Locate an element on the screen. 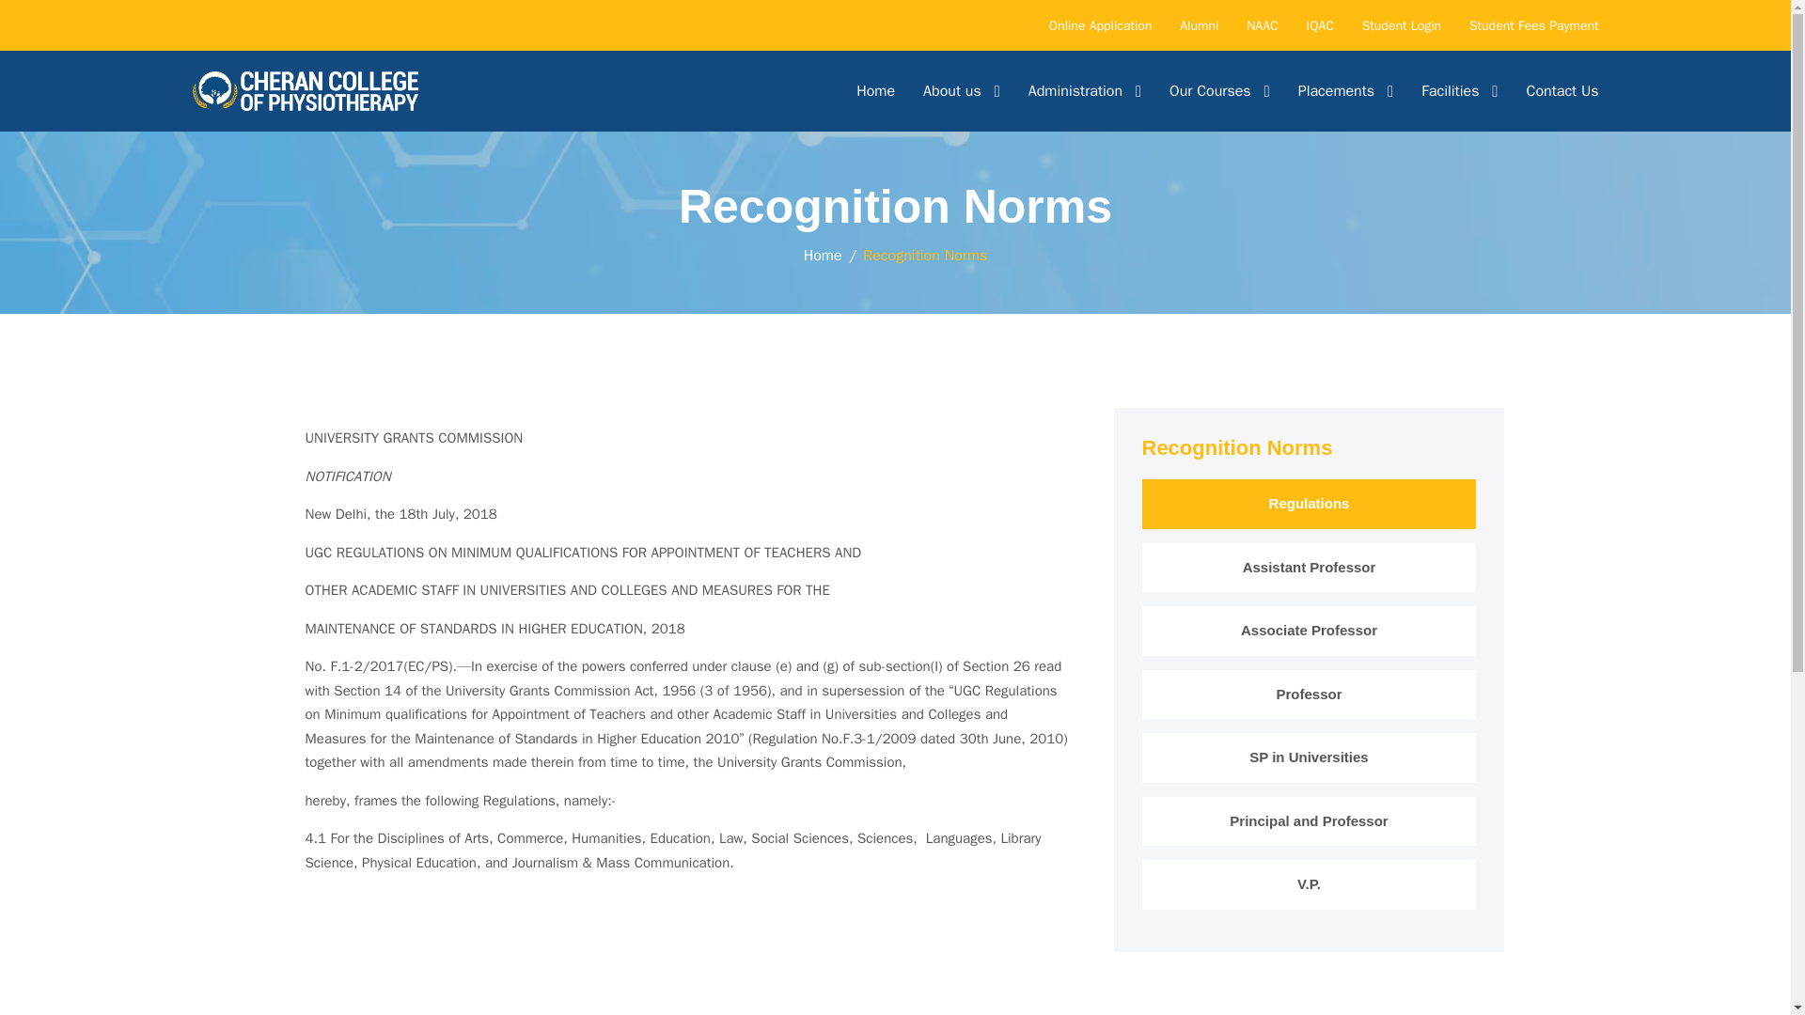 Image resolution: width=1805 pixels, height=1015 pixels. Alumni is located at coordinates (1200, 25).